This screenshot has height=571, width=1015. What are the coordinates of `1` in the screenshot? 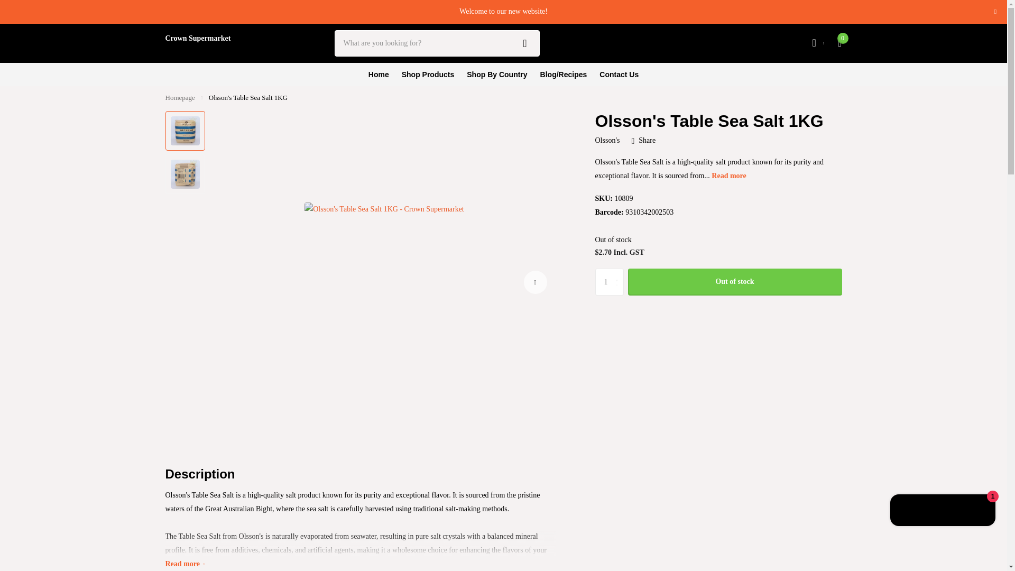 It's located at (609, 281).